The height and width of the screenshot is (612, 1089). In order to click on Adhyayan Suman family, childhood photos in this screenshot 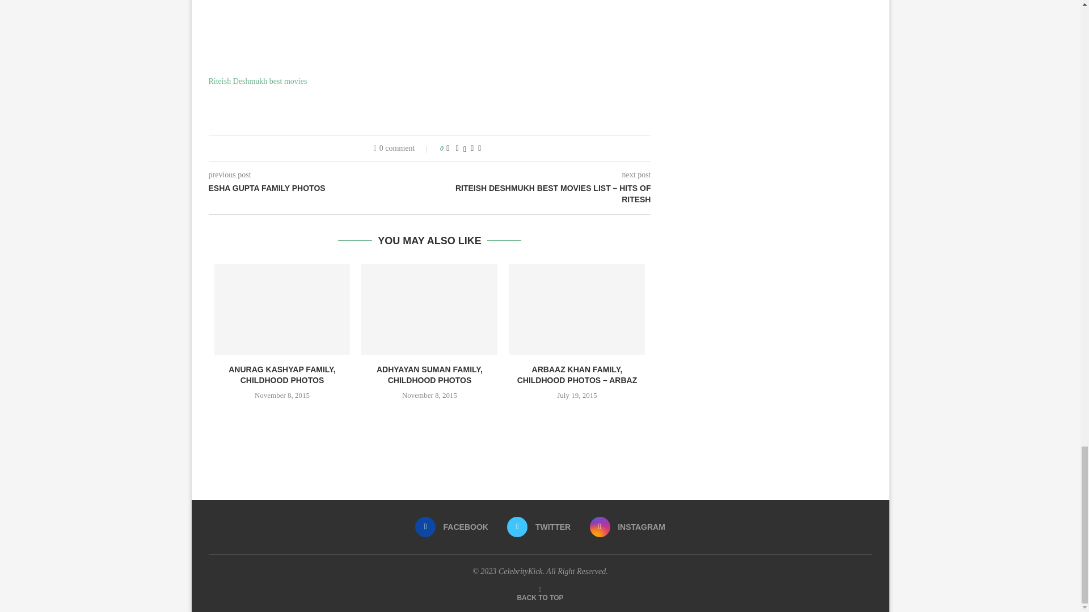, I will do `click(429, 309)`.